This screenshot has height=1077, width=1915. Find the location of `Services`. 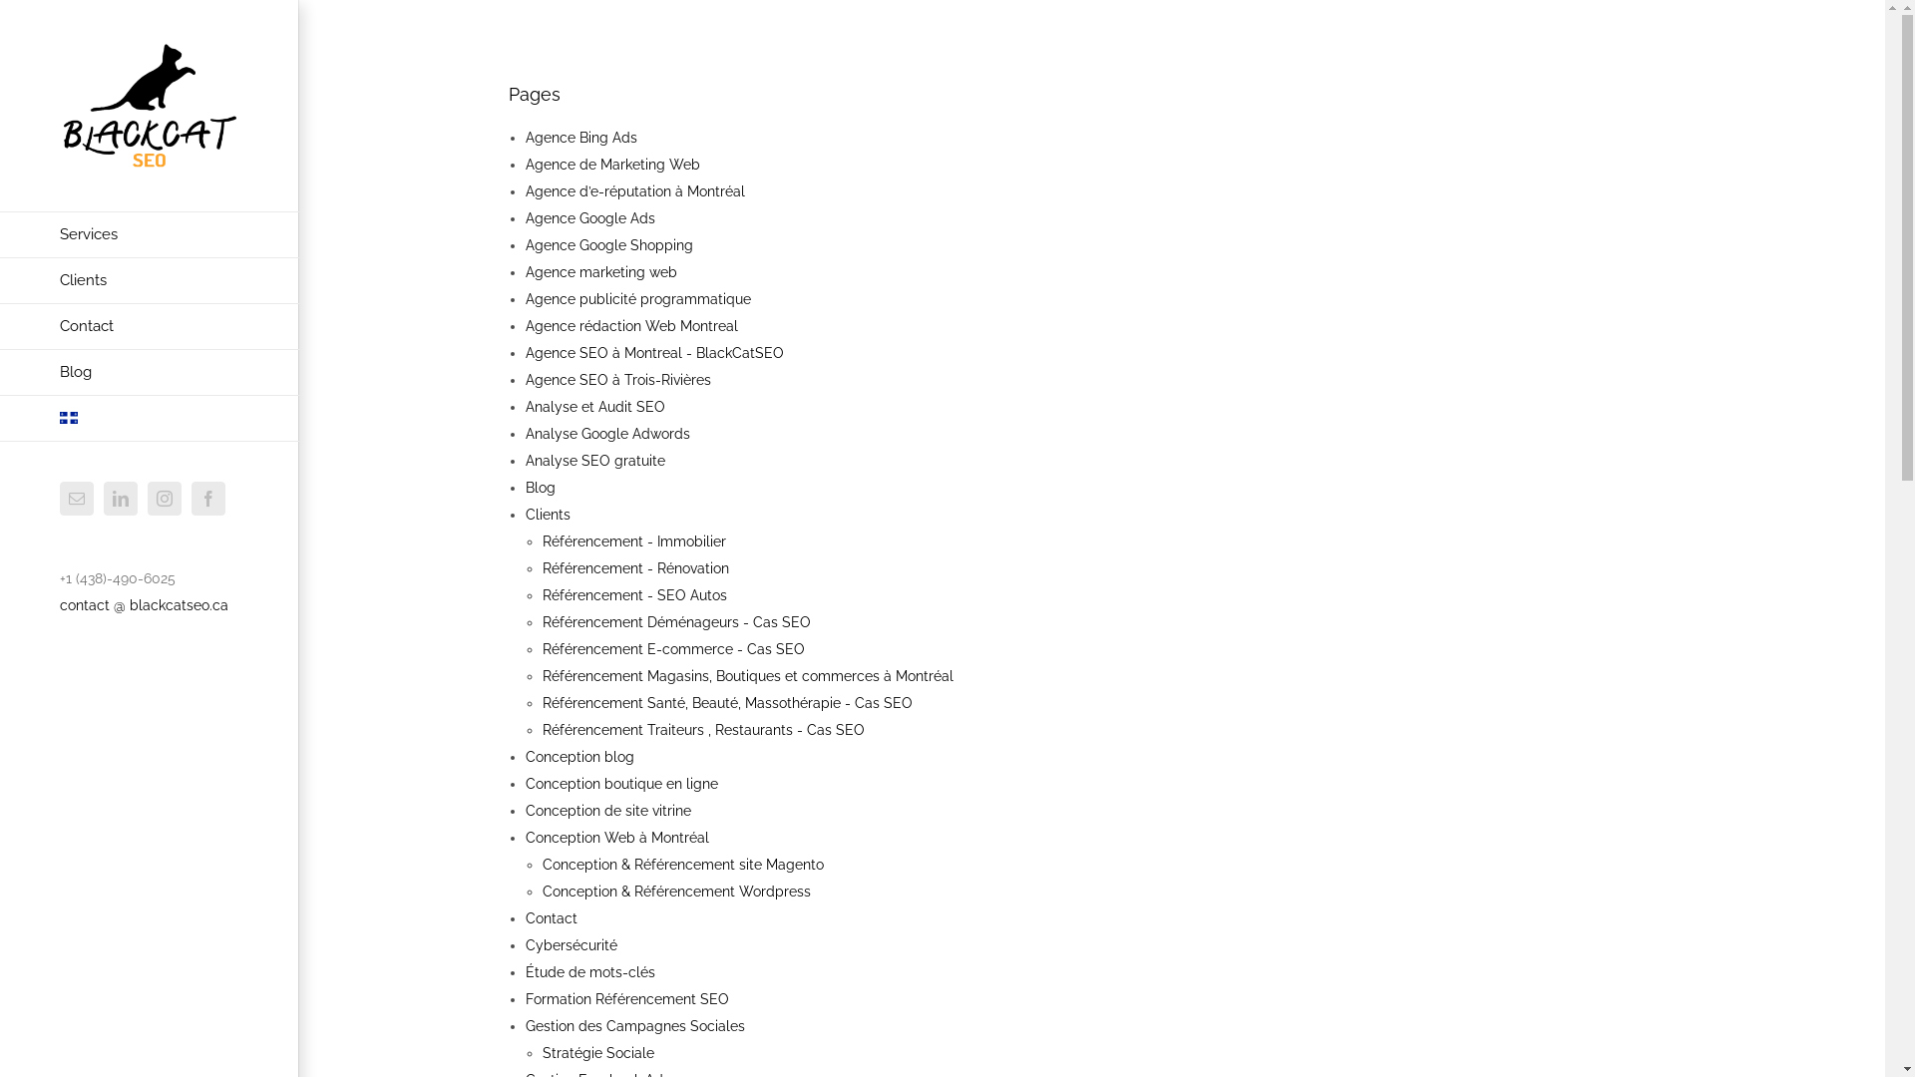

Services is located at coordinates (150, 235).